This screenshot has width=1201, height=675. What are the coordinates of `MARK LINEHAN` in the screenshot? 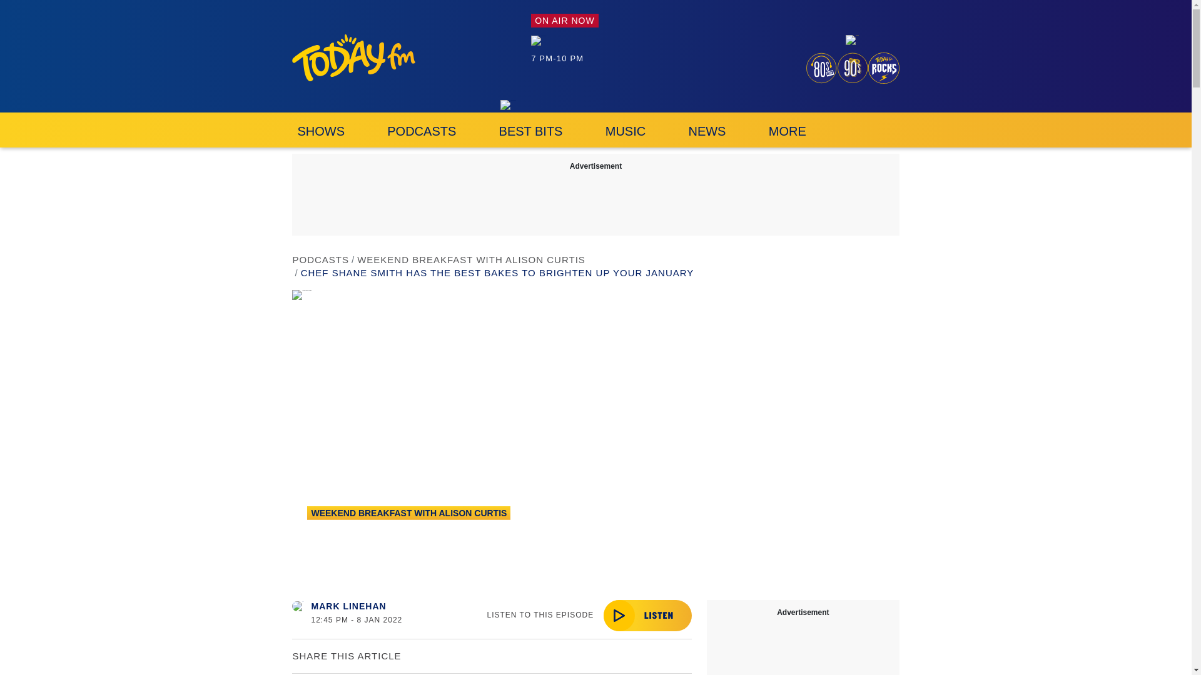 It's located at (349, 606).